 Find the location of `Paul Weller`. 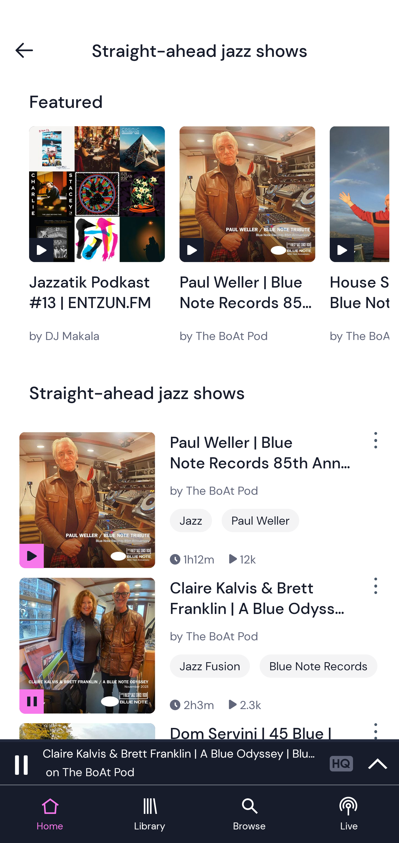

Paul Weller is located at coordinates (260, 520).